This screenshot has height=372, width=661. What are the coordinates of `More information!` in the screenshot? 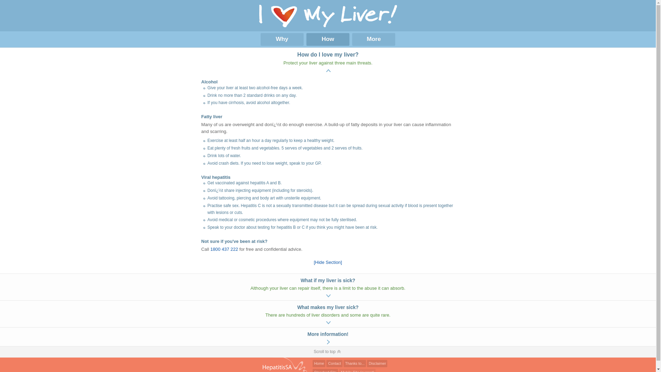 It's located at (328, 337).